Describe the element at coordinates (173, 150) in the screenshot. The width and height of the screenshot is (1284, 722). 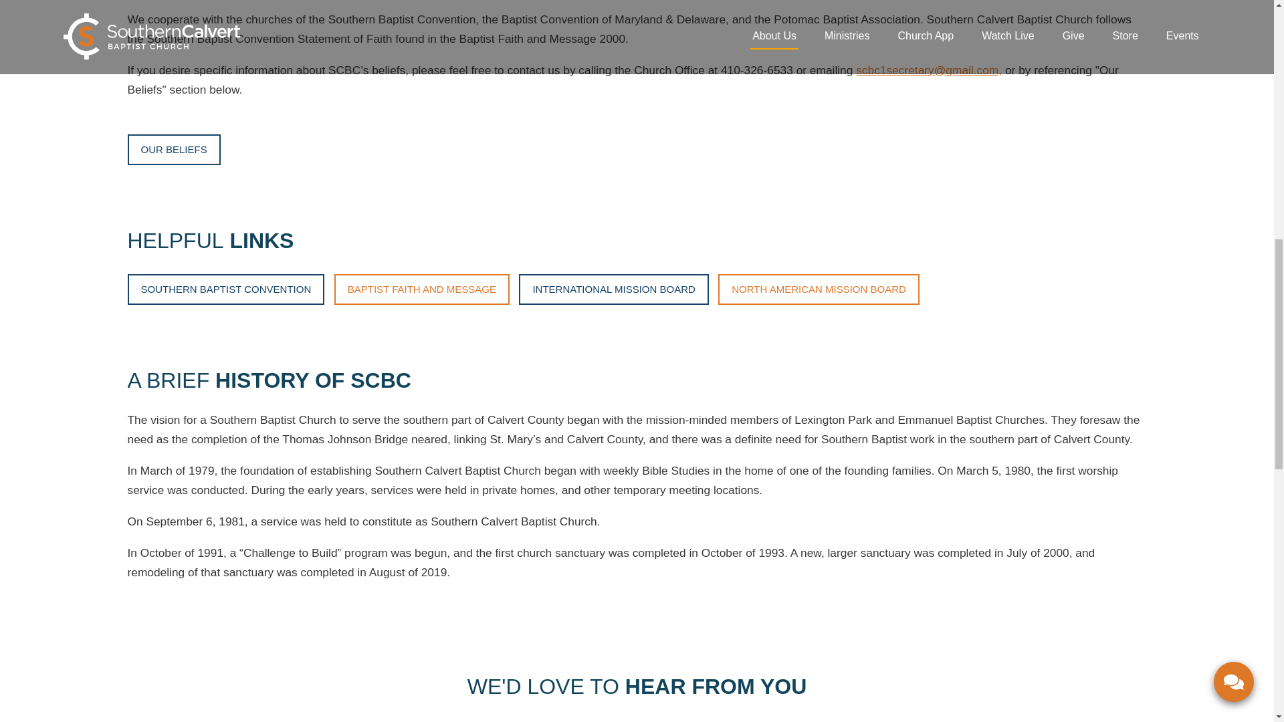
I see `OUR BELIEFS` at that location.